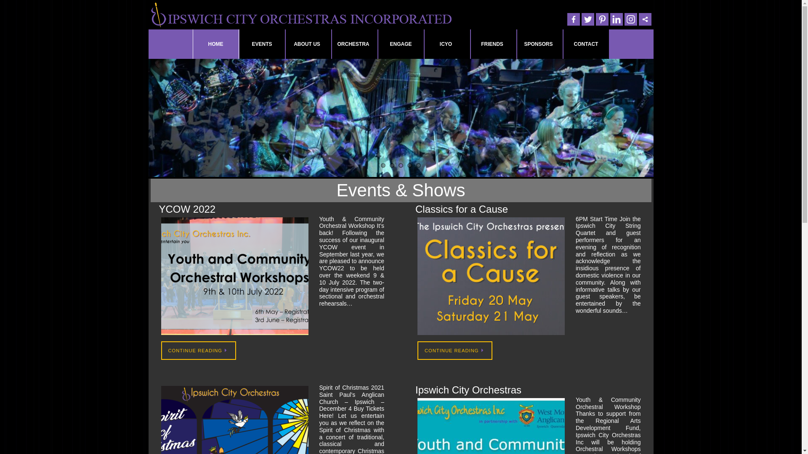 The image size is (808, 454). Describe the element at coordinates (455, 351) in the screenshot. I see `CONTINUE READING` at that location.